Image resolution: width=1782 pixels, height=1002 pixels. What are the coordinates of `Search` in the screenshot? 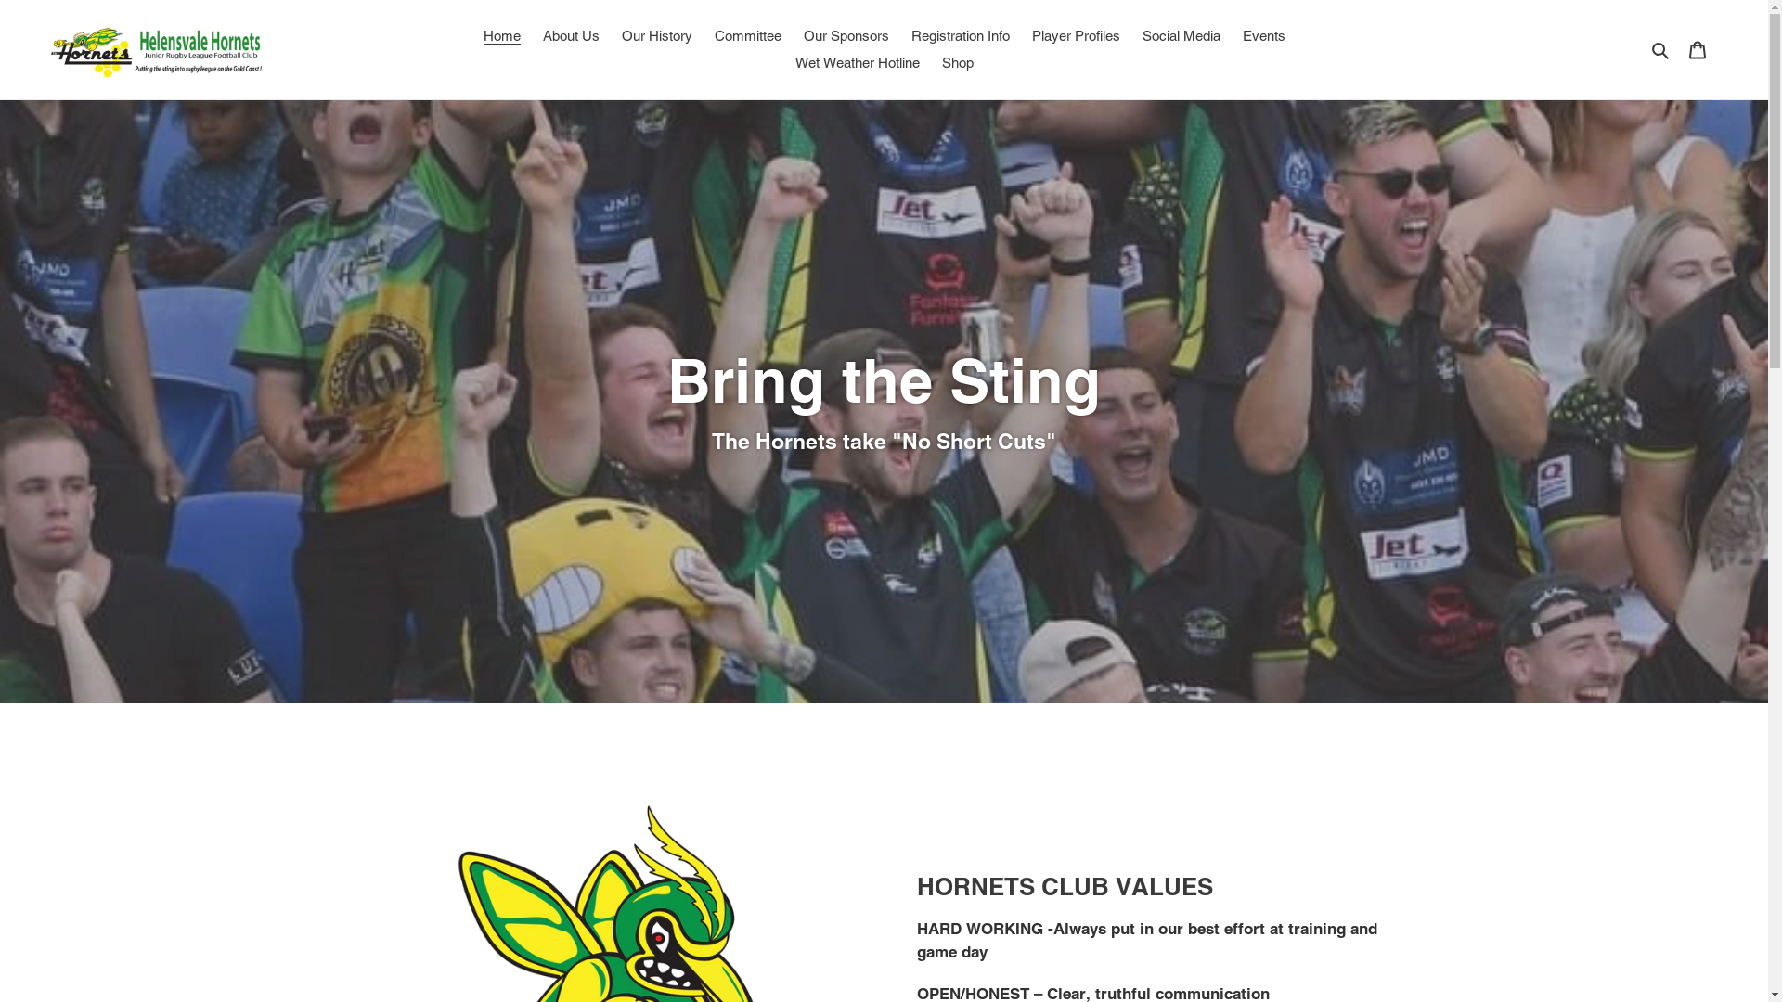 It's located at (1661, 50).